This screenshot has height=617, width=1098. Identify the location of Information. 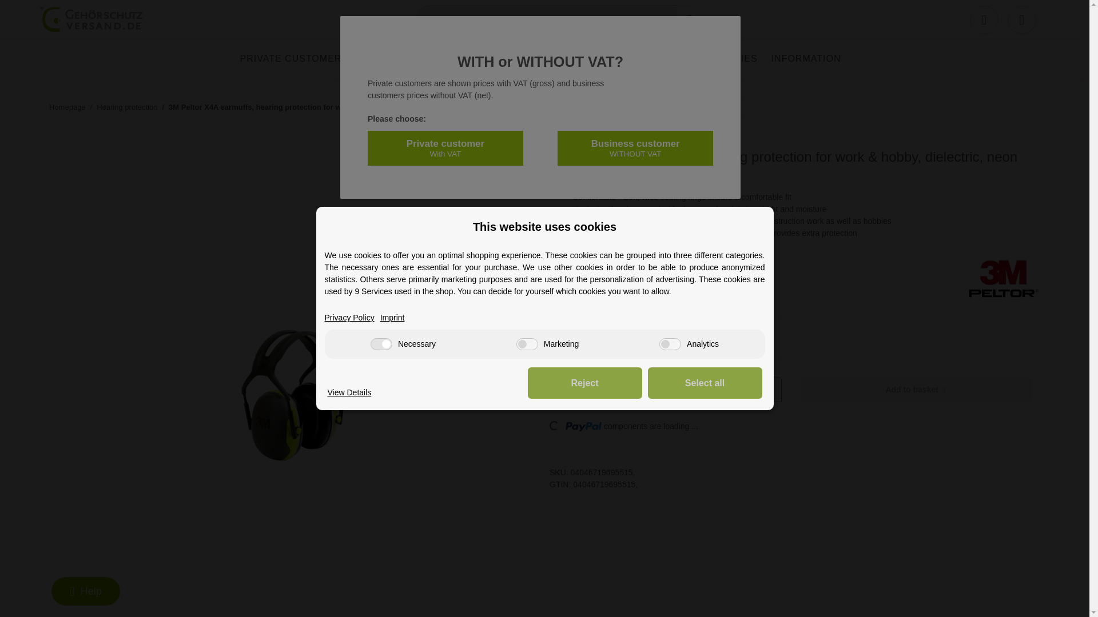
(806, 58).